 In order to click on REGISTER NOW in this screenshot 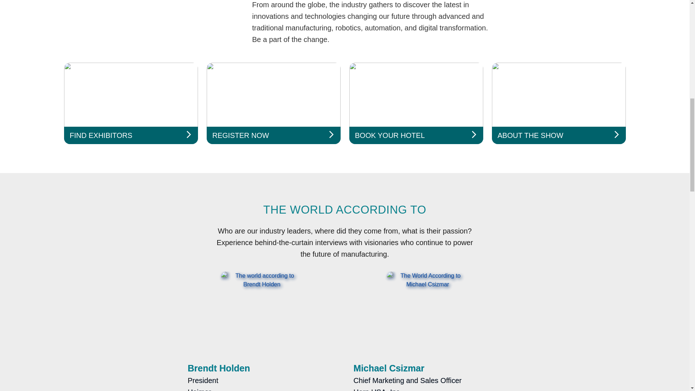, I will do `click(273, 103)`.